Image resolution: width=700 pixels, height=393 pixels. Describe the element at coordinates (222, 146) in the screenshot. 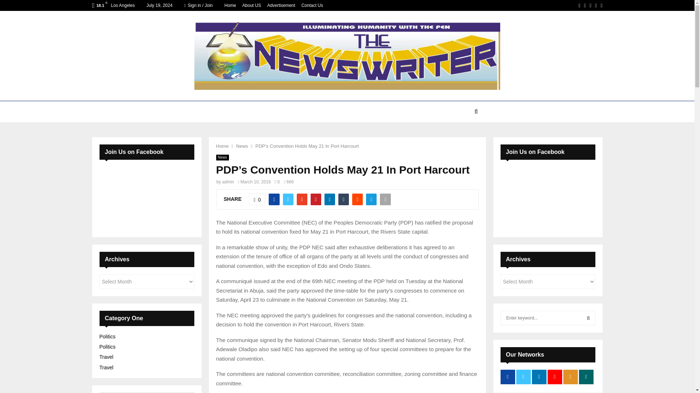

I see `Home` at that location.